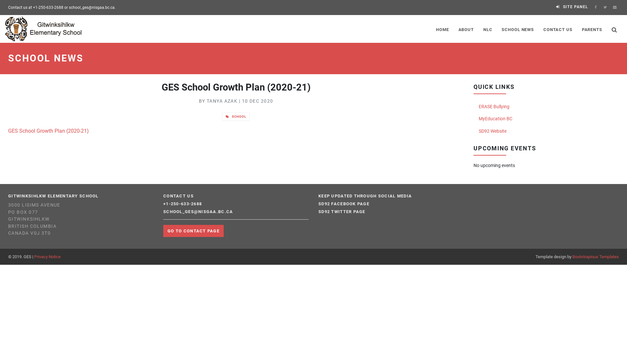  What do you see at coordinates (546, 119) in the screenshot?
I see `MyEducation BC` at bounding box center [546, 119].